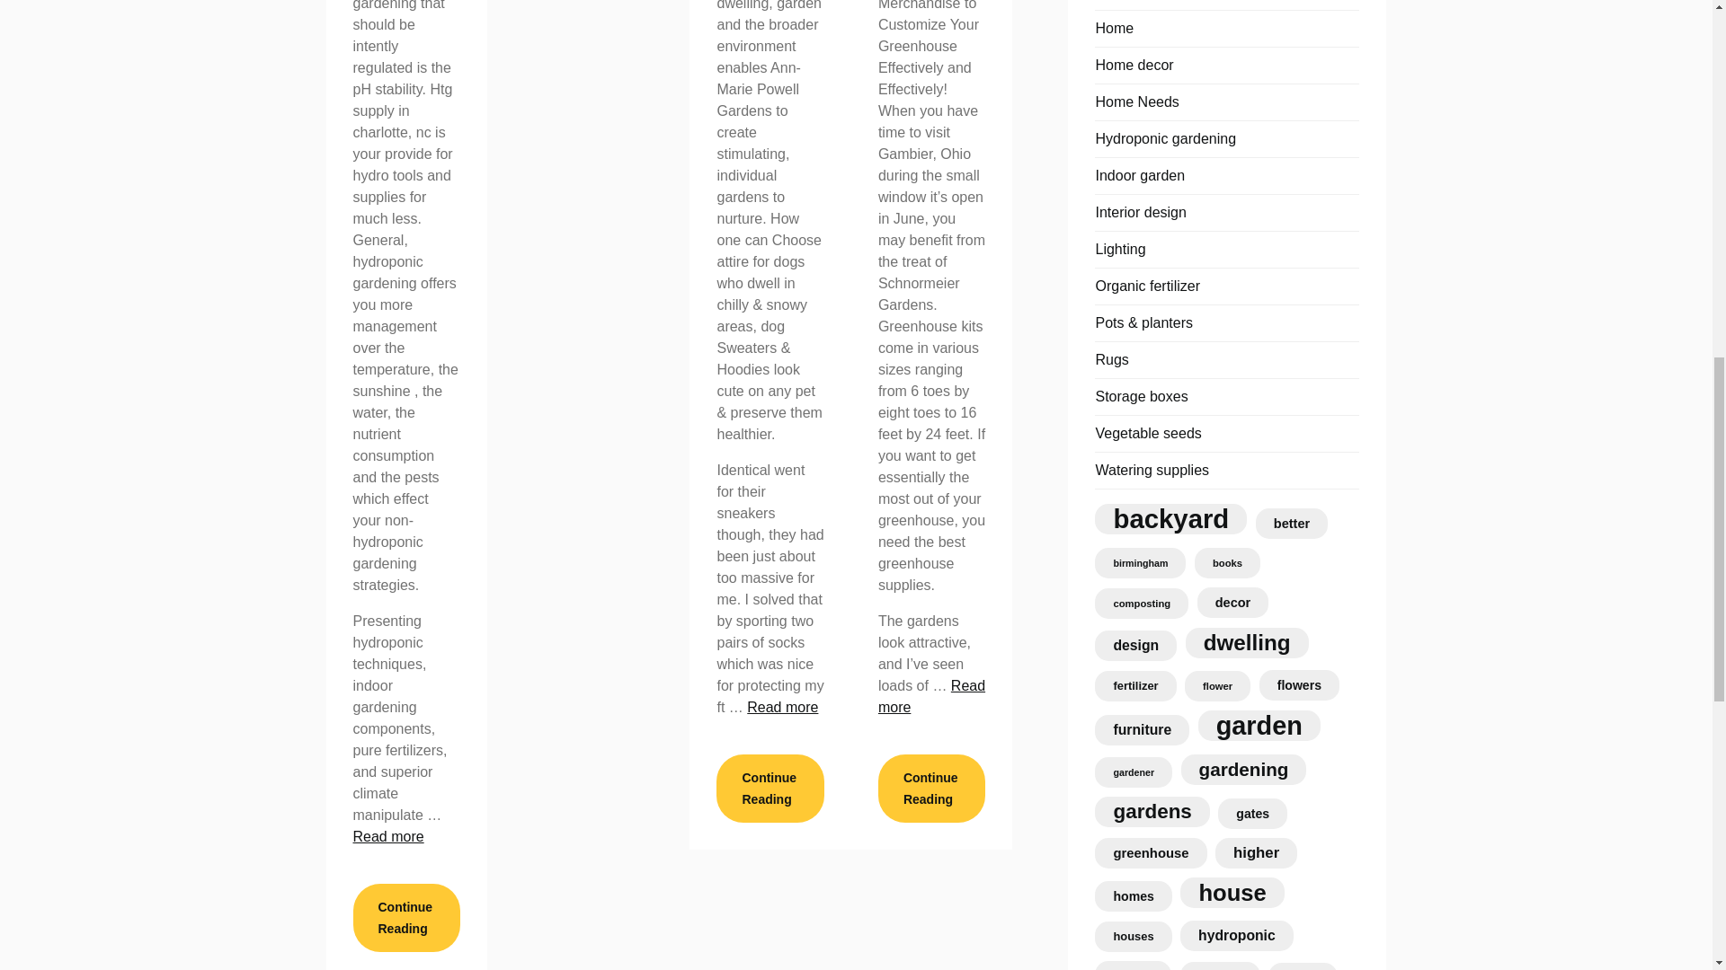 This screenshot has height=970, width=1726. What do you see at coordinates (405, 917) in the screenshot?
I see `Continue Reading` at bounding box center [405, 917].